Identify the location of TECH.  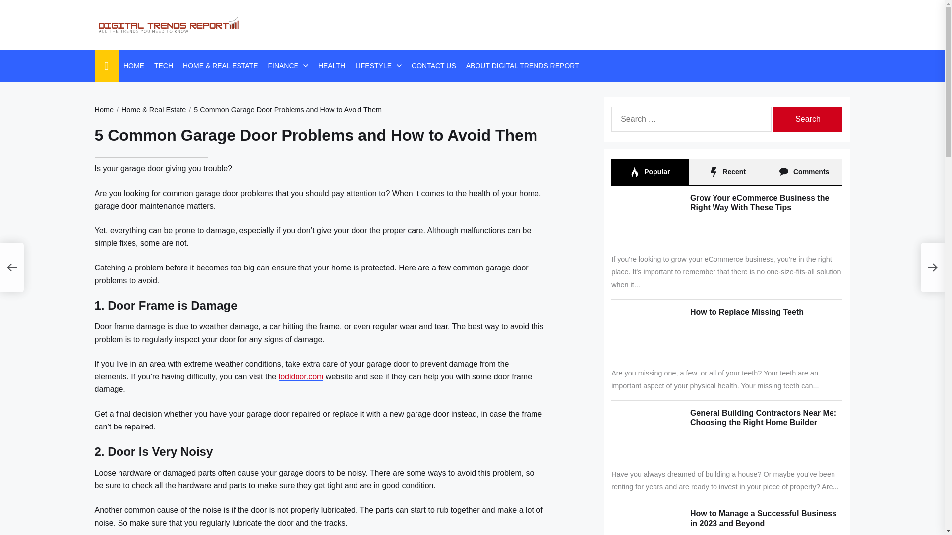
(164, 65).